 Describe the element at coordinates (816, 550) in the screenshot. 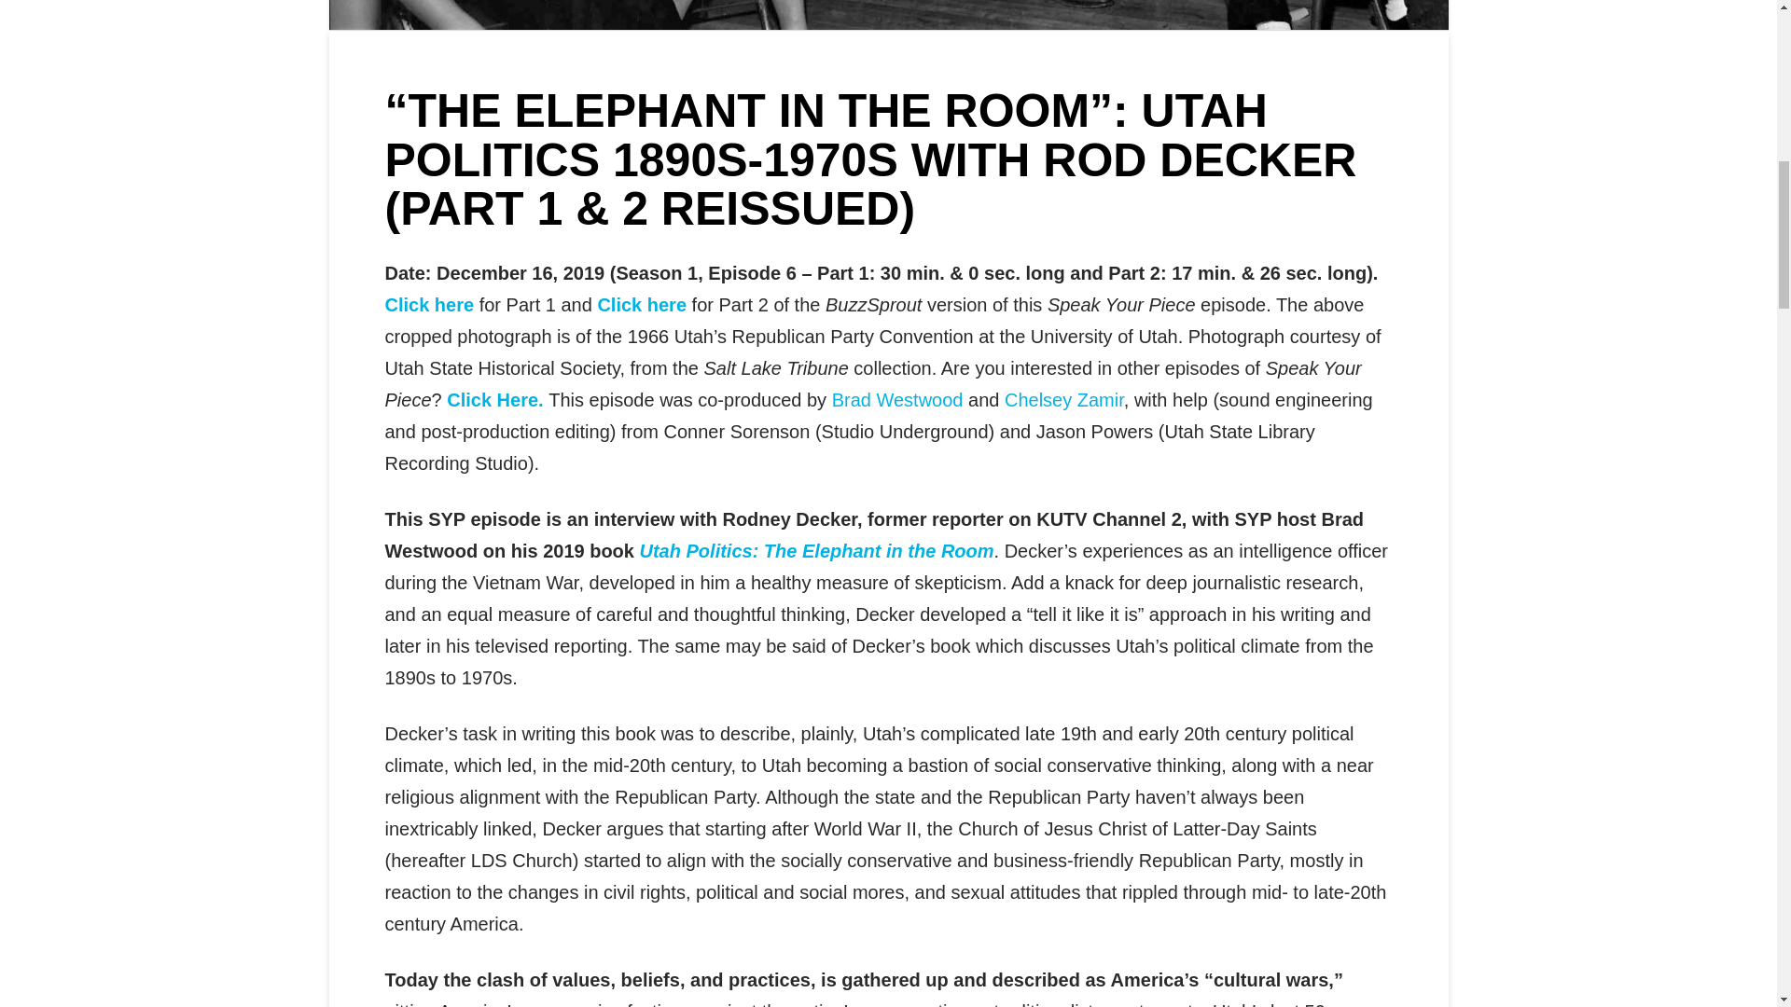

I see `Utah Politics: The Elephant in the Room` at that location.